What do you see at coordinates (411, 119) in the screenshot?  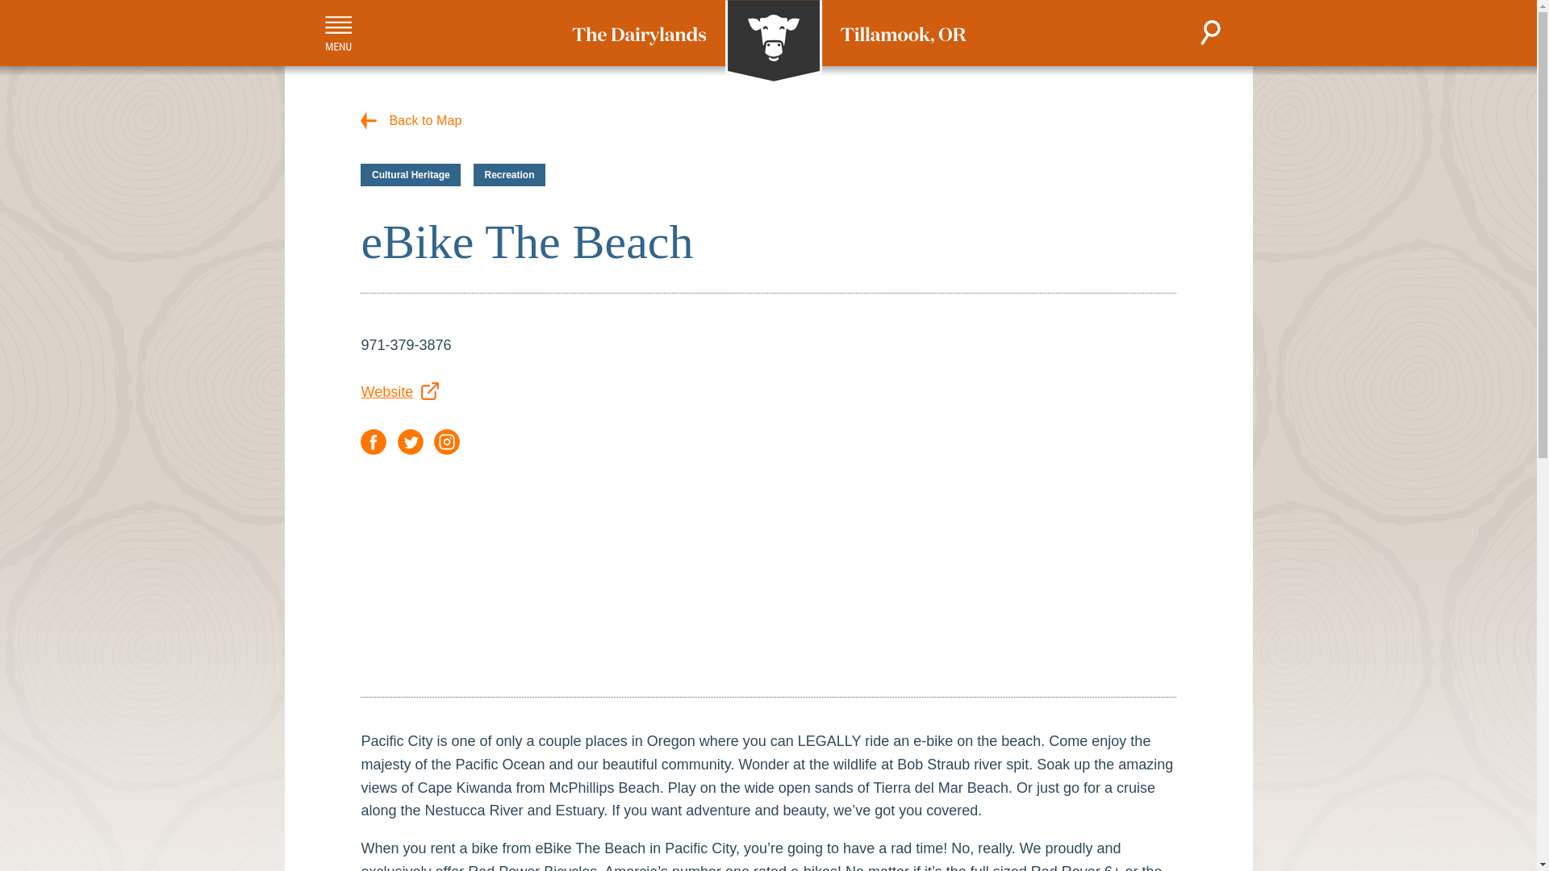 I see `Back to Map` at bounding box center [411, 119].